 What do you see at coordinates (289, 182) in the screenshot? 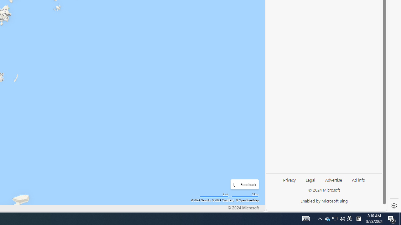
I see `Privacy` at bounding box center [289, 182].